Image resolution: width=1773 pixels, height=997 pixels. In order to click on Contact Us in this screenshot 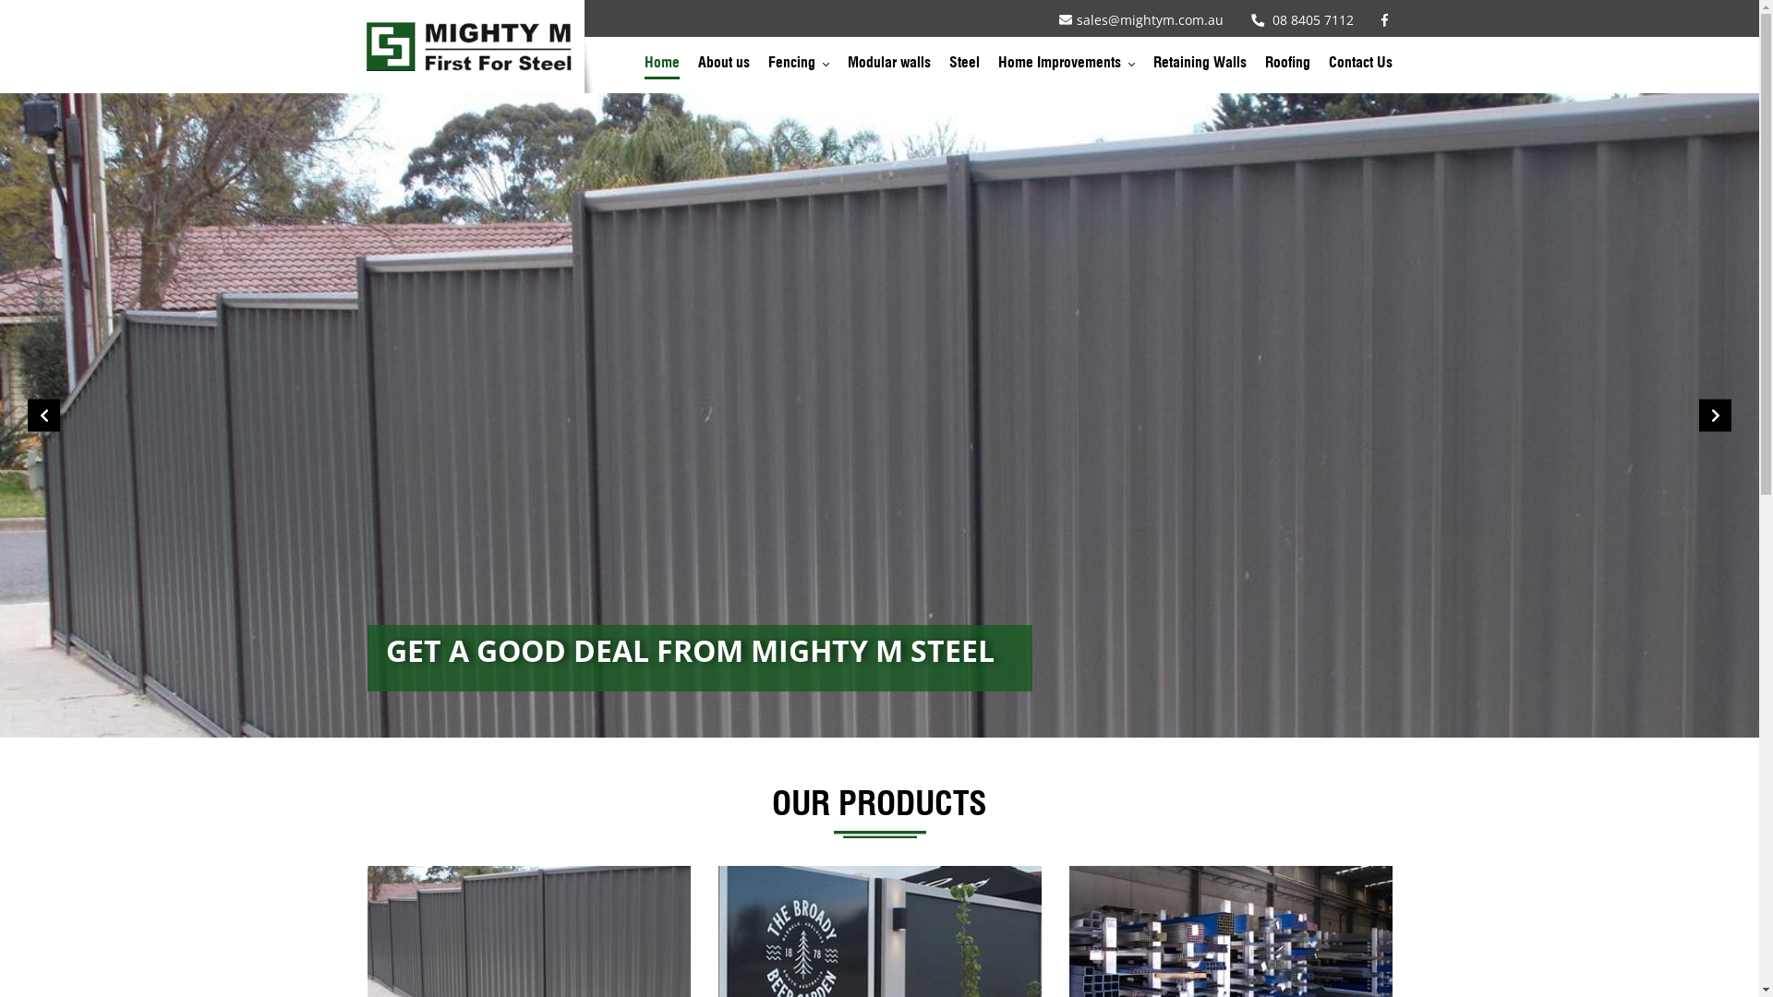, I will do `click(1359, 67)`.